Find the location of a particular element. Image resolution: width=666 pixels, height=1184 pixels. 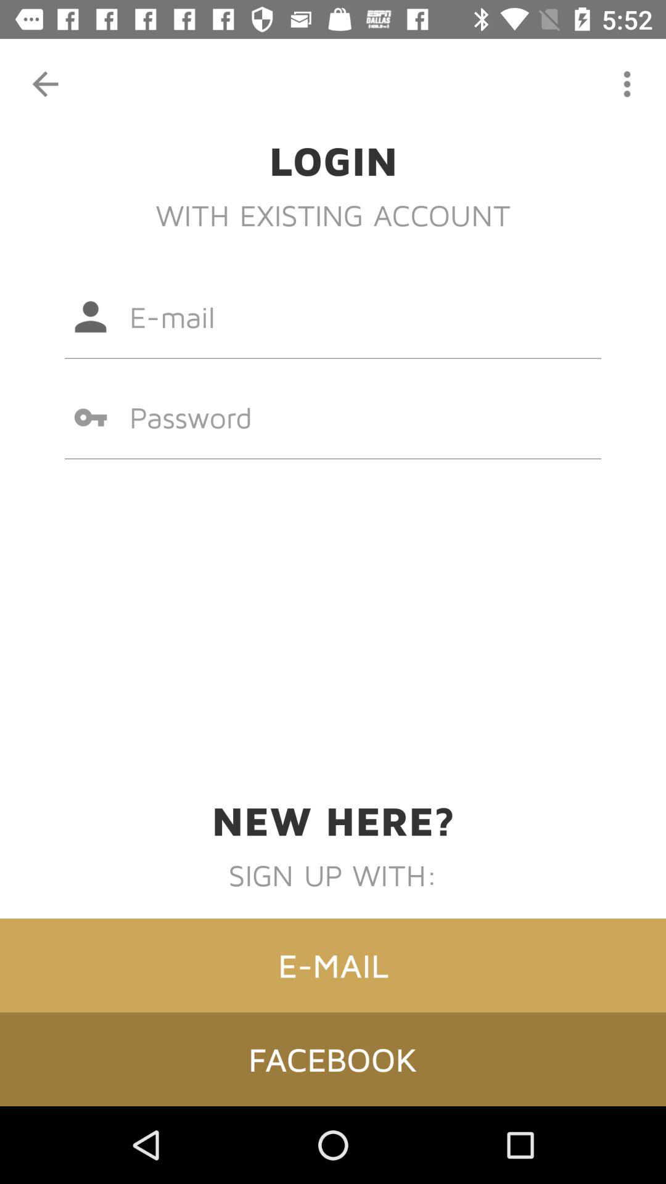

press facebook item is located at coordinates (333, 1059).